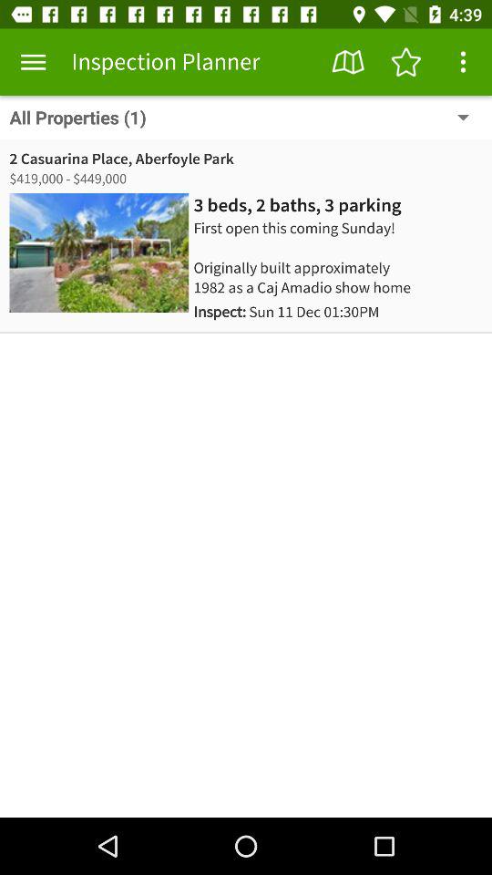 The width and height of the screenshot is (492, 875). I want to click on choose 2 casuarina place, so click(121, 159).